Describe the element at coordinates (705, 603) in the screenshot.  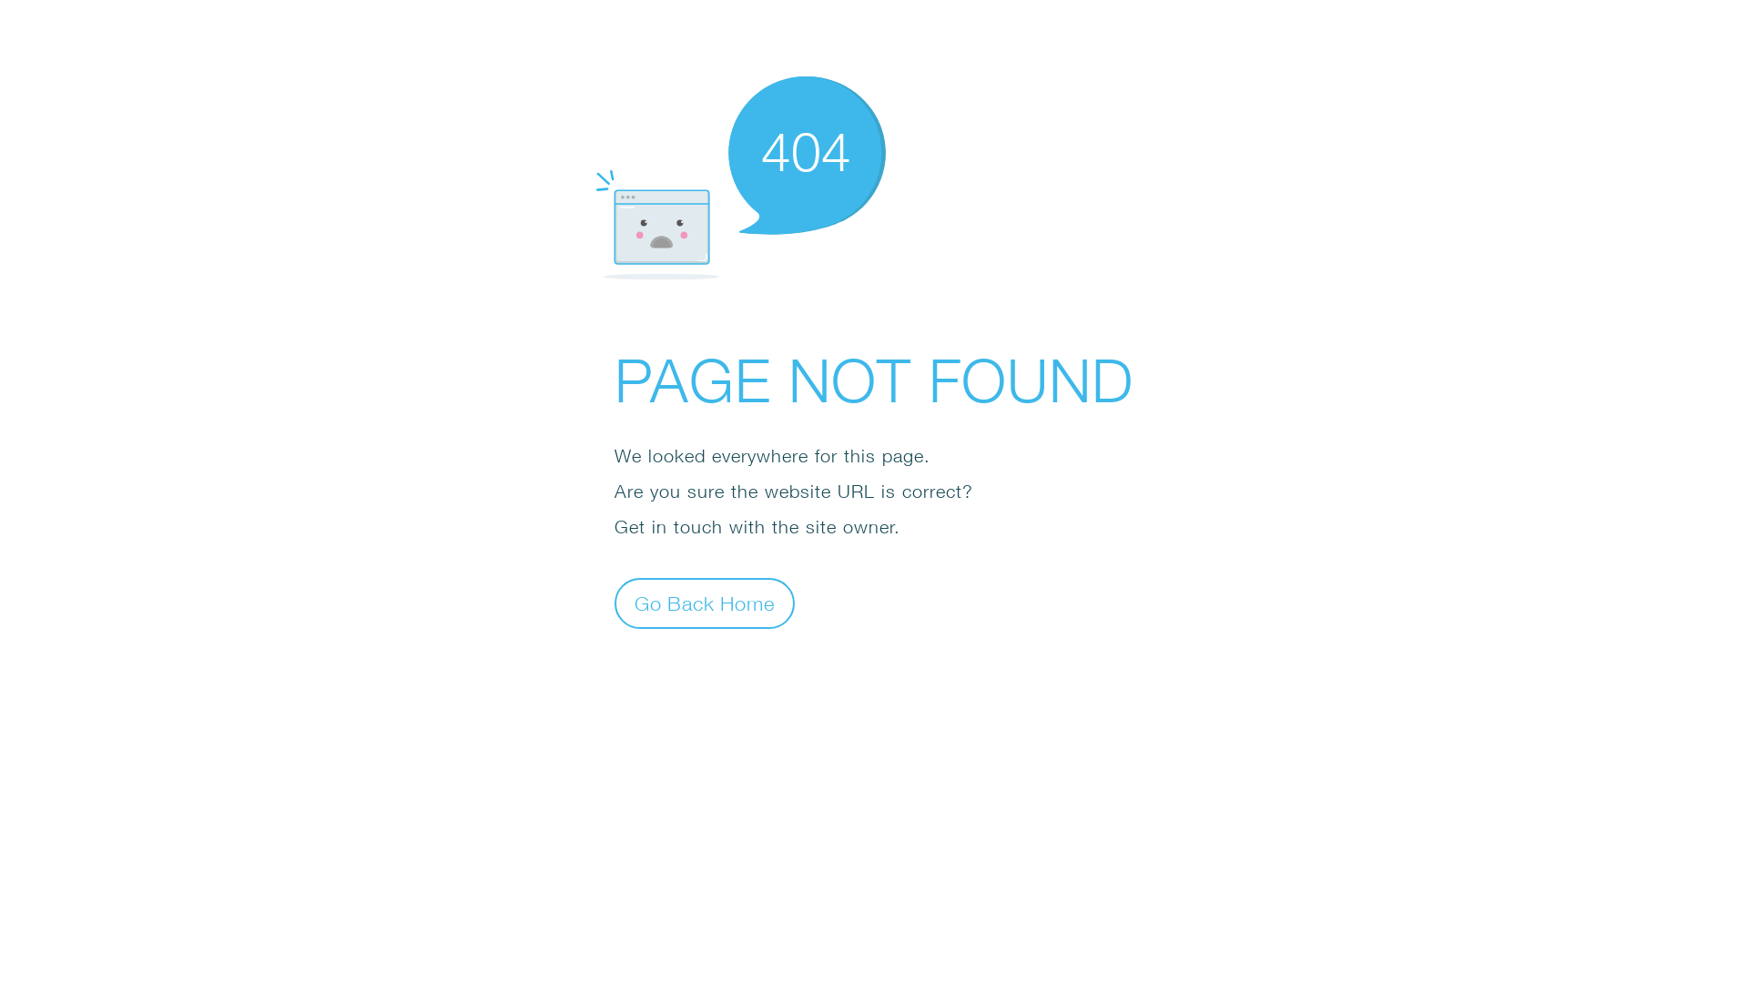
I see `Go Back Home` at that location.